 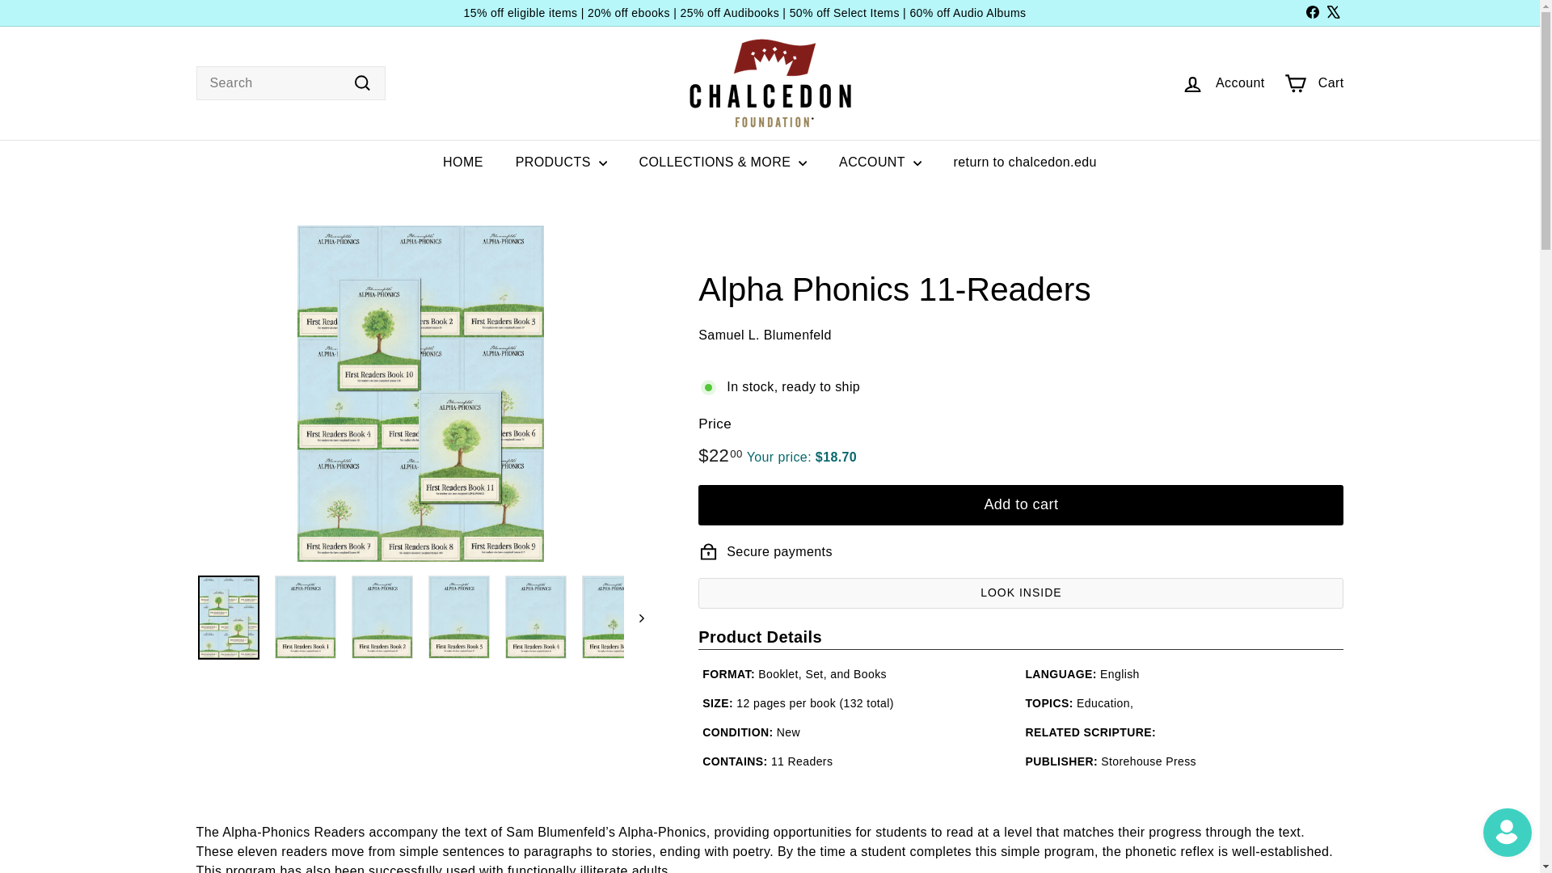 I want to click on Chalcedon Store on X, so click(x=1332, y=13).